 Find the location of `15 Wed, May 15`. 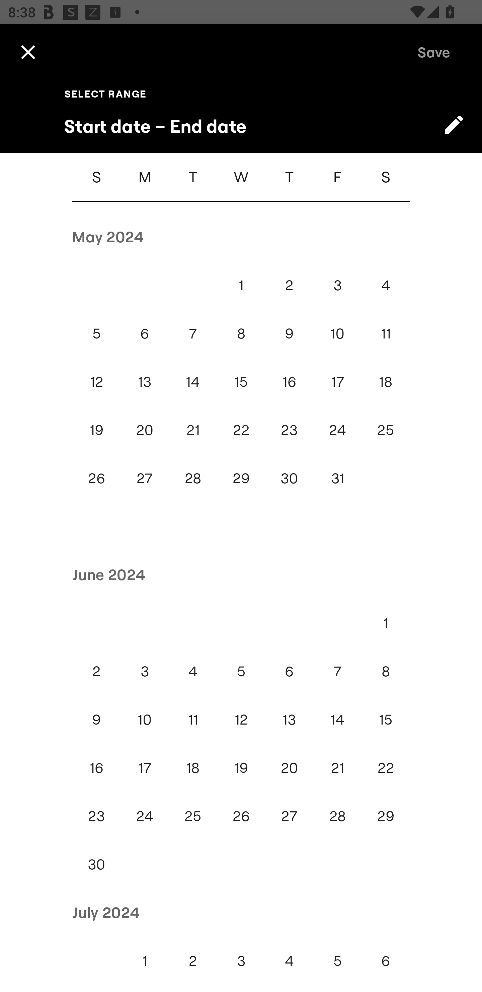

15 Wed, May 15 is located at coordinates (241, 381).